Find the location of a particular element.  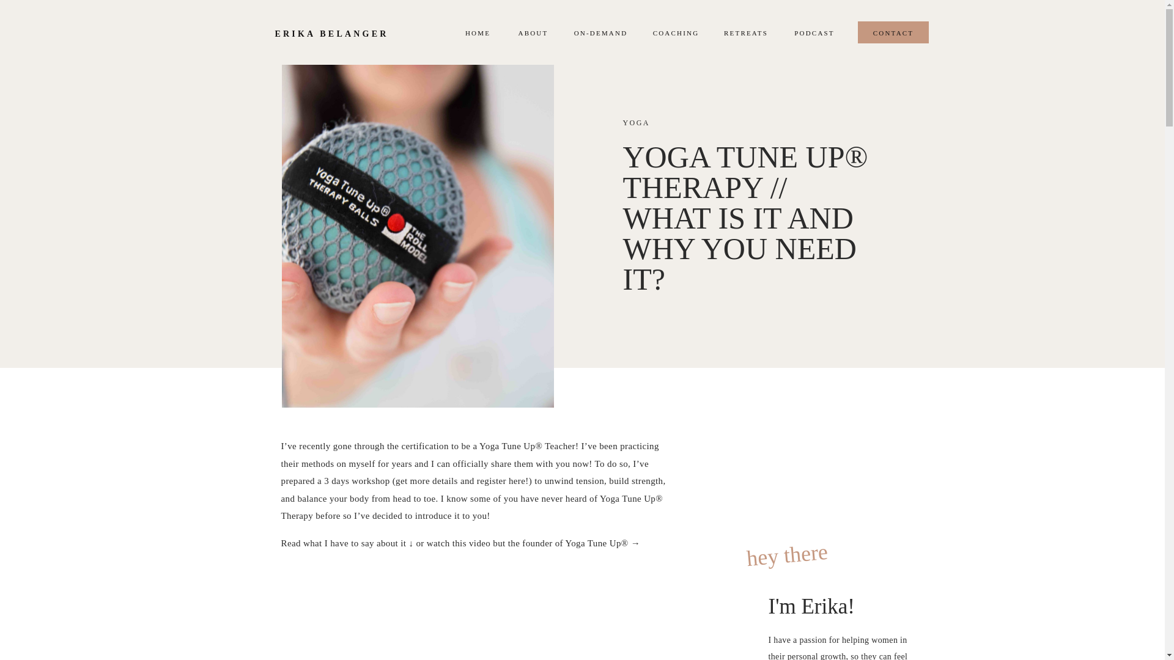

ERIKA BELANGER is located at coordinates (340, 34).